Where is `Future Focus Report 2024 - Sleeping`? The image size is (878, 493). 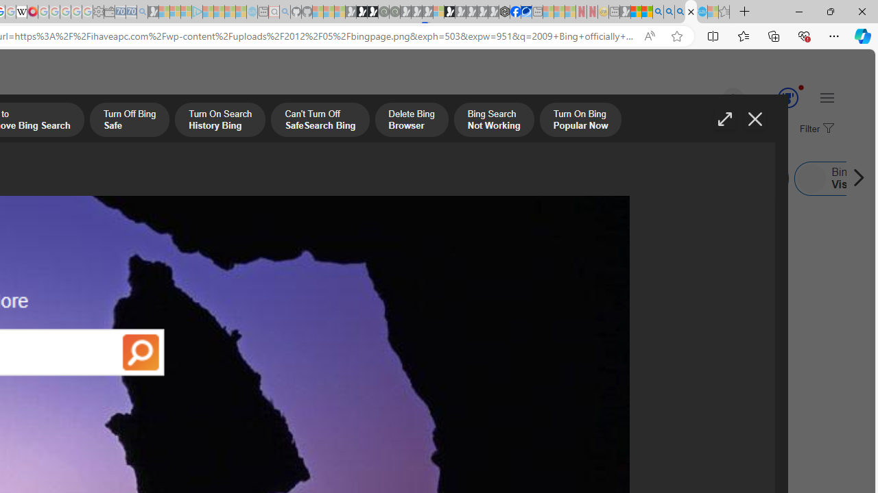
Future Focus Report 2024 - Sleeping is located at coordinates (394, 12).